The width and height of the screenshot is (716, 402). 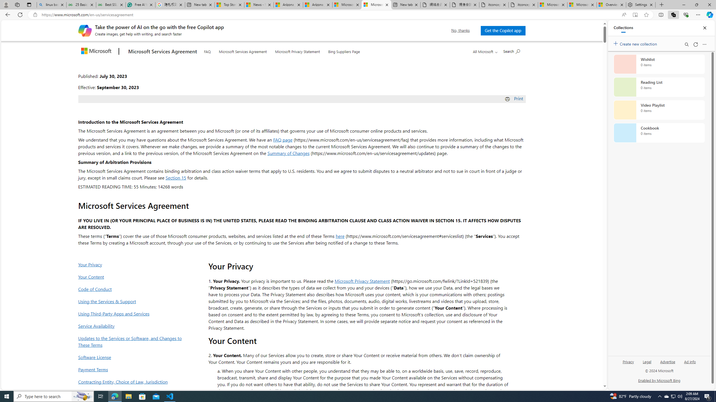 What do you see at coordinates (659, 110) in the screenshot?
I see `Video Playlist collection, 0 items` at bounding box center [659, 110].